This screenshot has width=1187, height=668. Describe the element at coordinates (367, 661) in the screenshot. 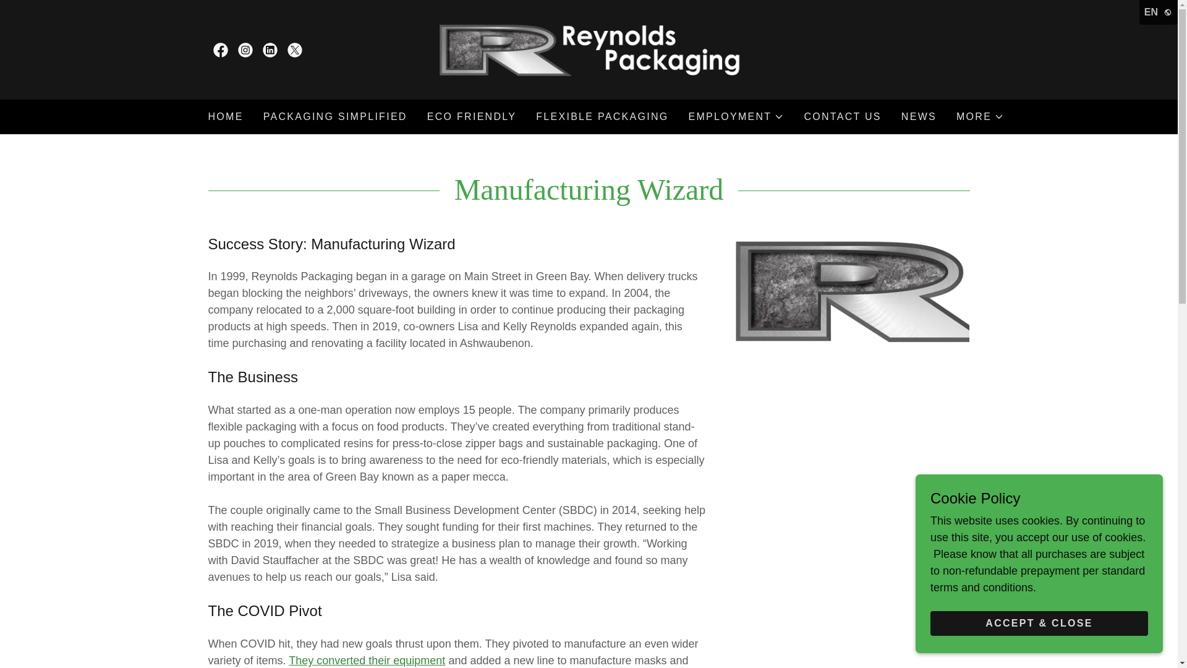

I see `They converted their equipment` at that location.